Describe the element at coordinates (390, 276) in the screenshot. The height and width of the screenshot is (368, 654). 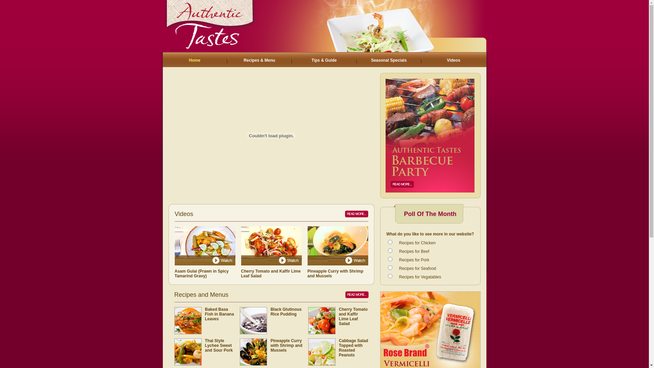
I see `4` at that location.